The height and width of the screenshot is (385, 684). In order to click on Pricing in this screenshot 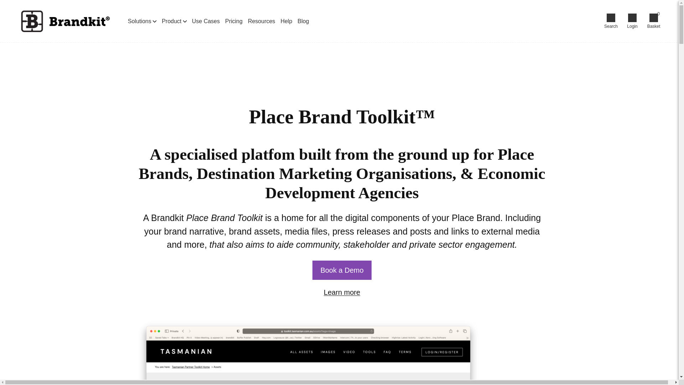, I will do `click(234, 21)`.